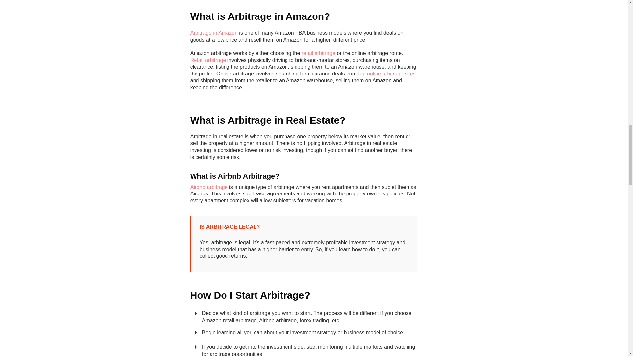 This screenshot has width=633, height=356. What do you see at coordinates (209, 187) in the screenshot?
I see `Airbnb arbitrage` at bounding box center [209, 187].